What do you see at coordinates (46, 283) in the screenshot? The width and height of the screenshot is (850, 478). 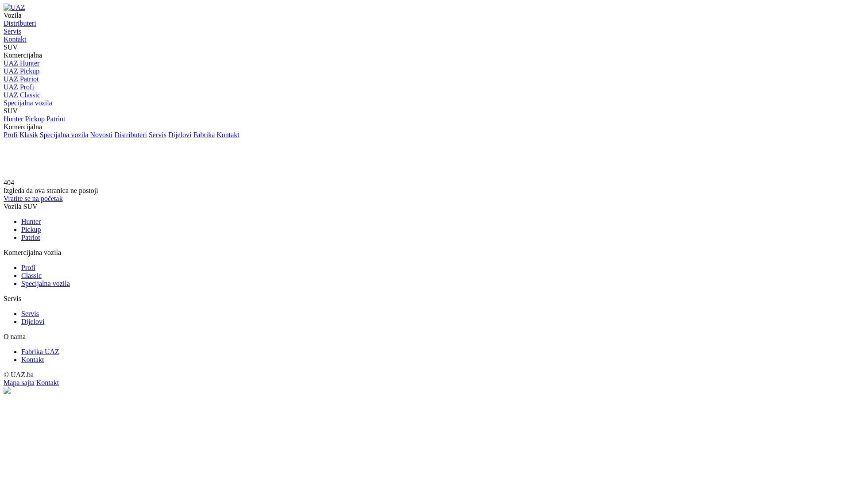 I see `Specijalna vozila` at bounding box center [46, 283].